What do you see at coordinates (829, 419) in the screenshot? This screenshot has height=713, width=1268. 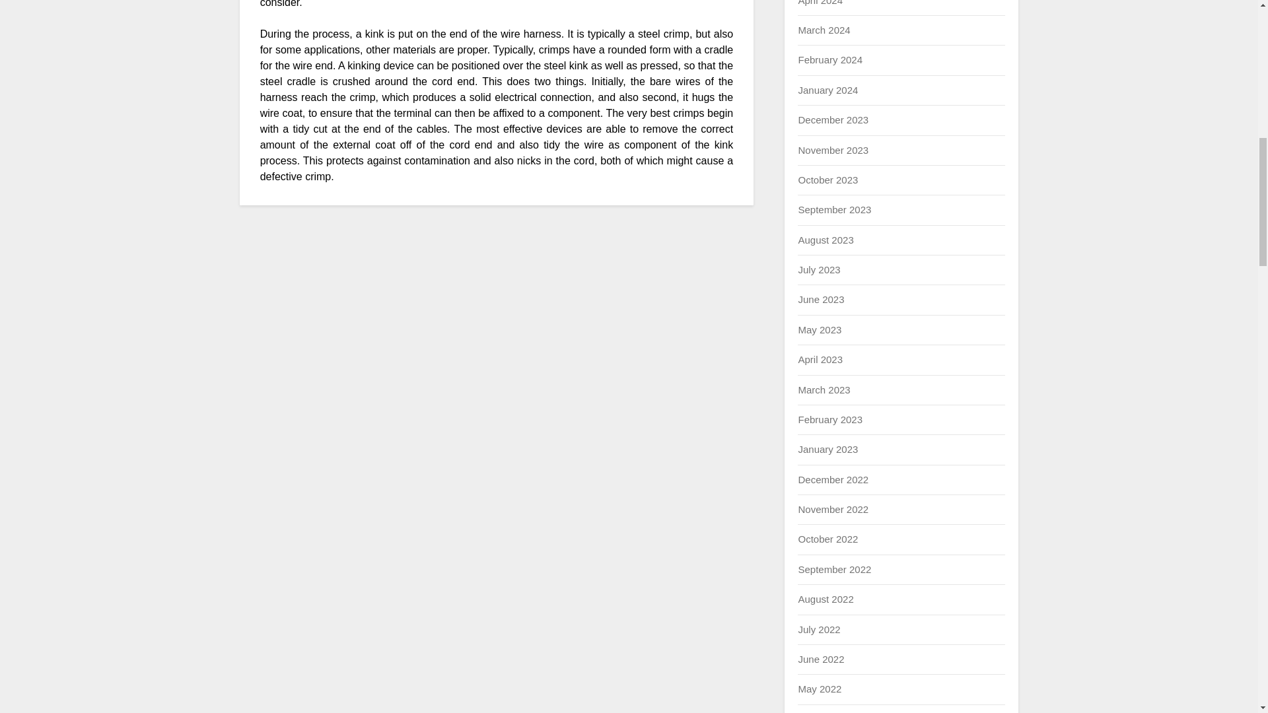 I see `February 2023` at bounding box center [829, 419].